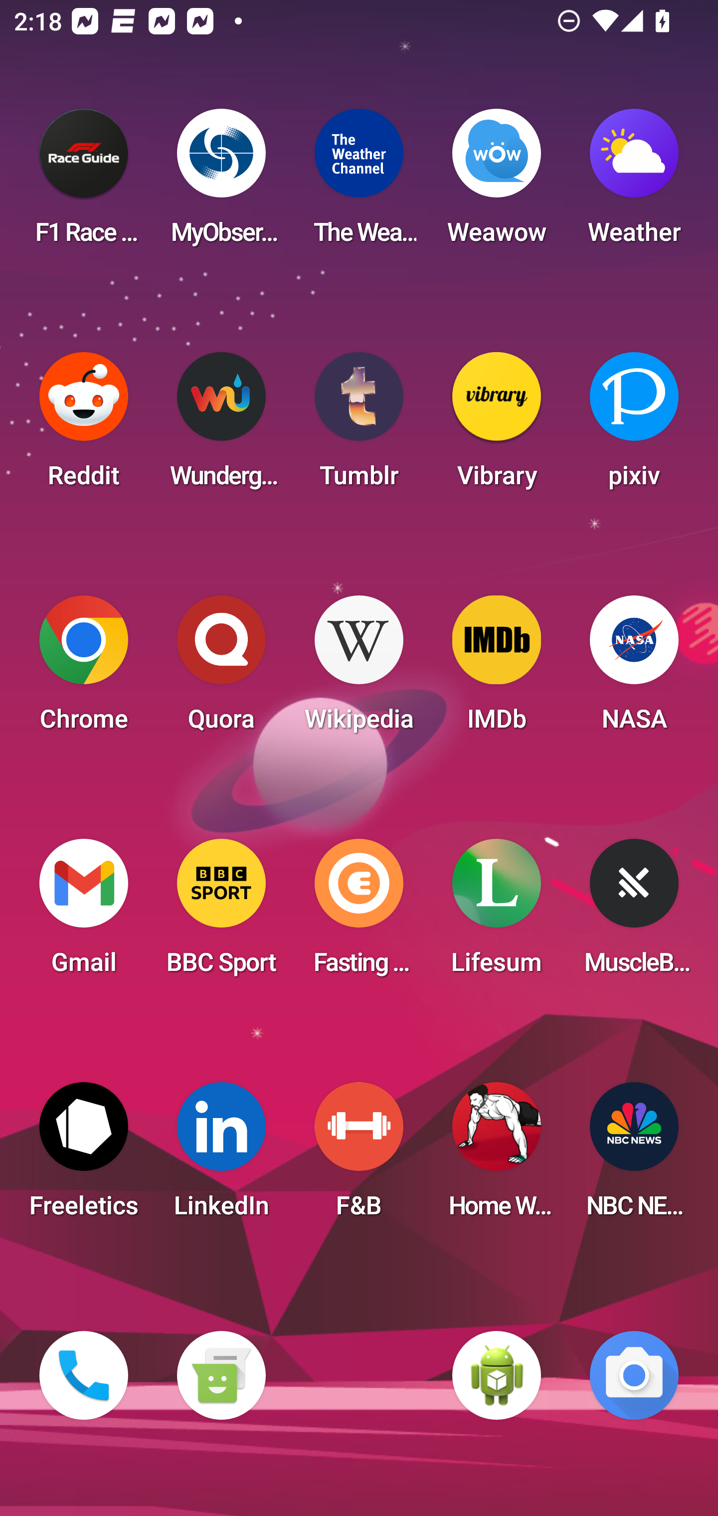  Describe the element at coordinates (84, 426) in the screenshot. I see `Reddit` at that location.